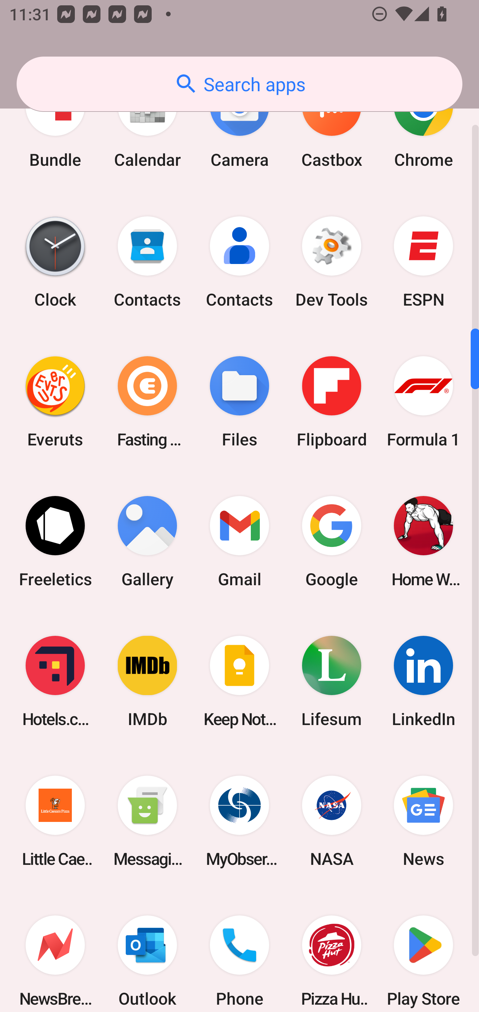  What do you see at coordinates (239, 401) in the screenshot?
I see `Files` at bounding box center [239, 401].